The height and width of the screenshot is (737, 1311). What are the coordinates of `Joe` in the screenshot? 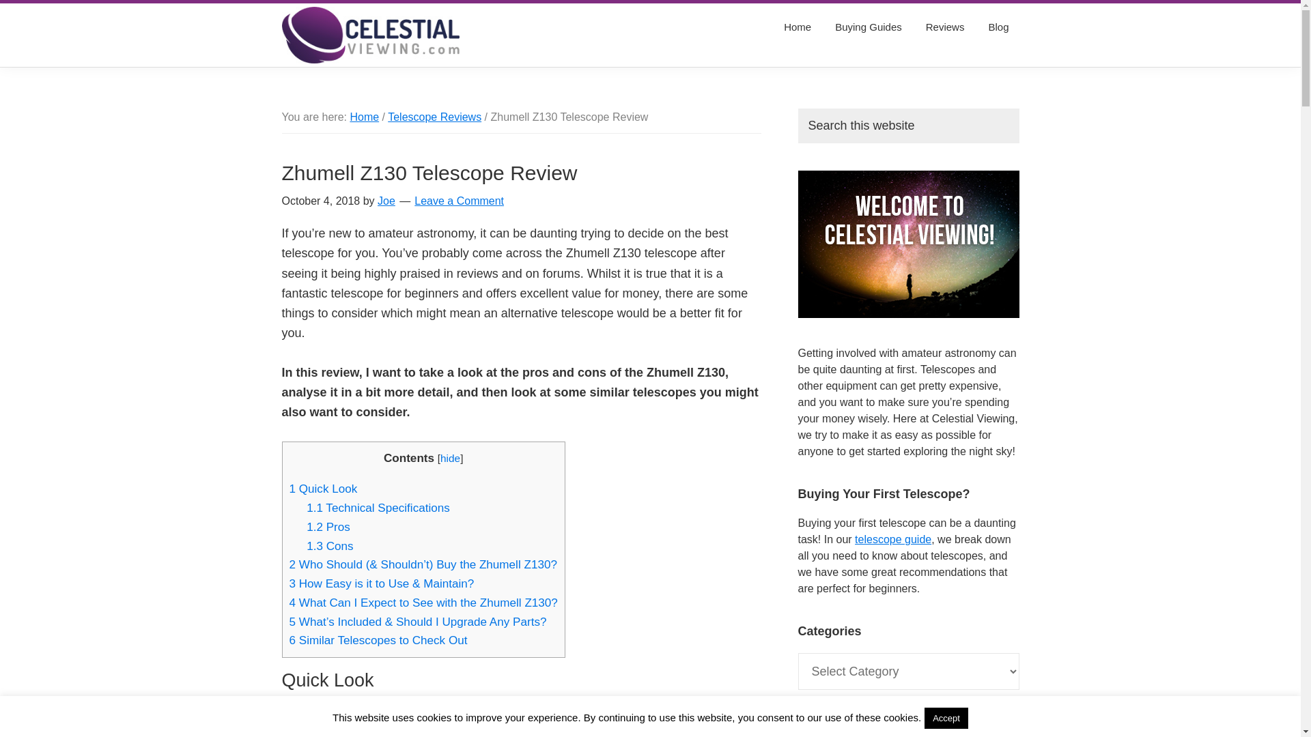 It's located at (386, 201).